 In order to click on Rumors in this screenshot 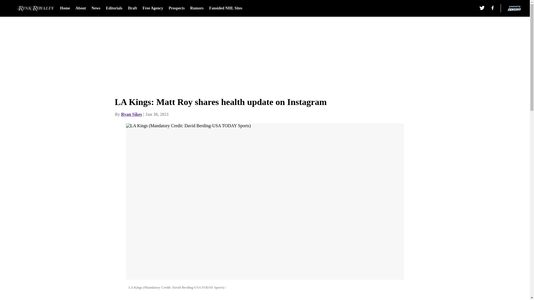, I will do `click(197, 8)`.